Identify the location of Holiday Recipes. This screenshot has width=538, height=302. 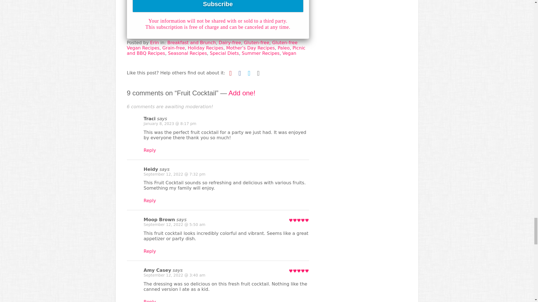
(205, 48).